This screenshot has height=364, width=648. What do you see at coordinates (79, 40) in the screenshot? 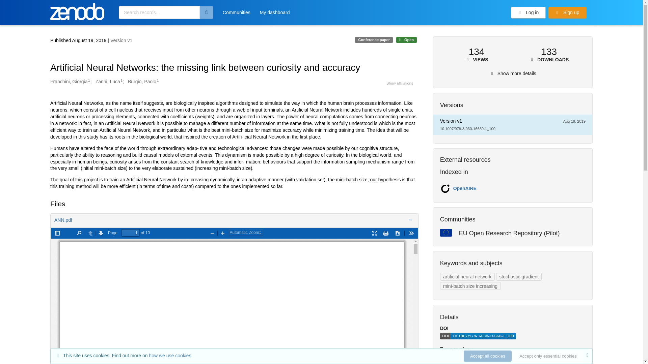
I see `Publication date` at bounding box center [79, 40].